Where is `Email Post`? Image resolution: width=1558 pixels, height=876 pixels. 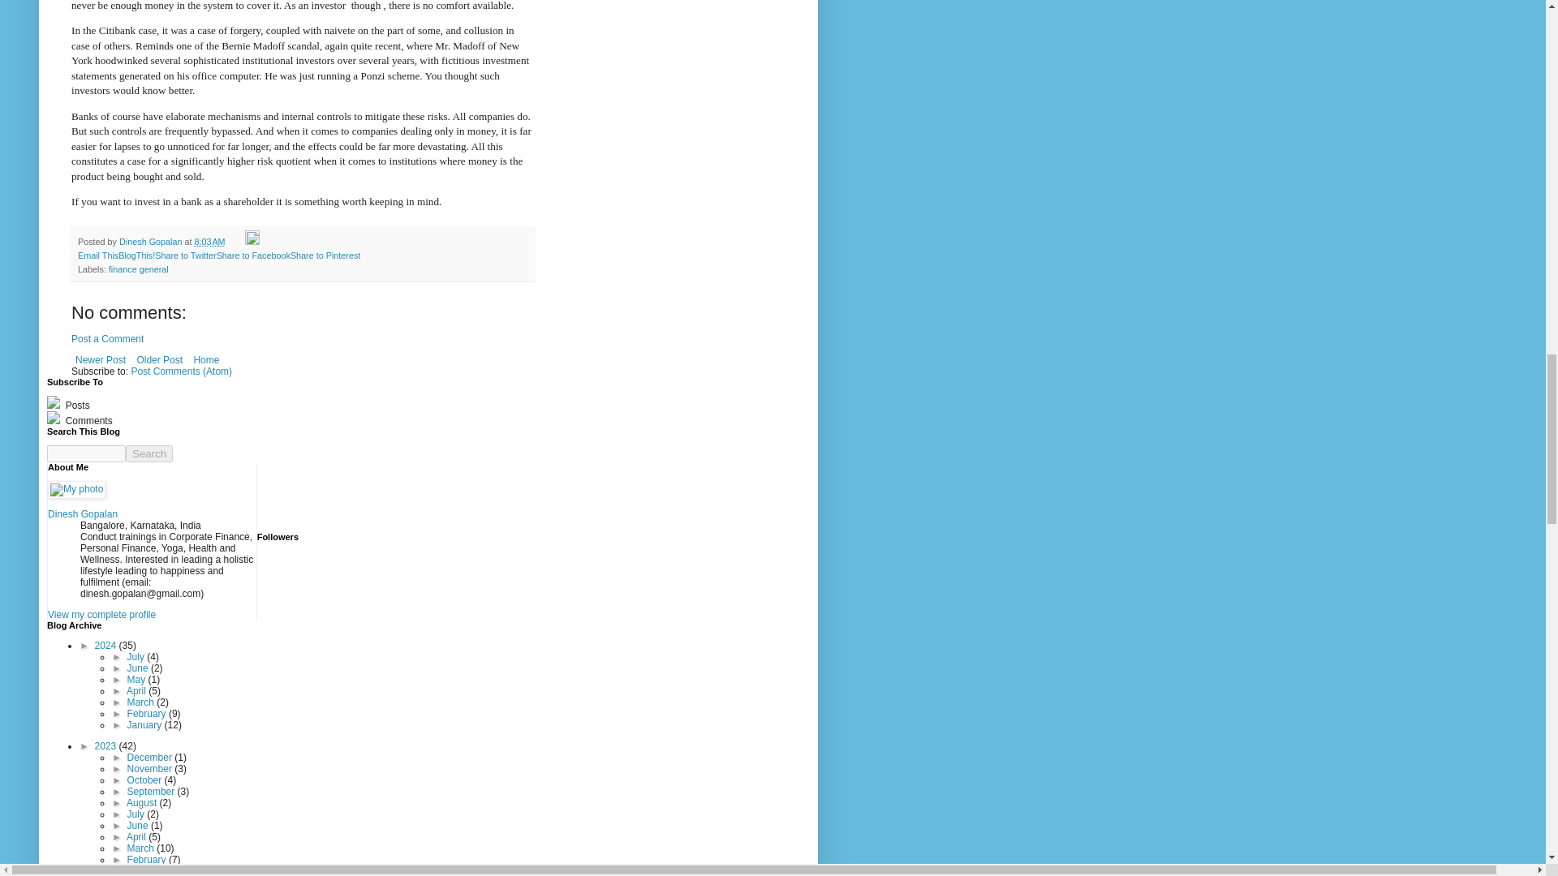 Email Post is located at coordinates (235, 241).